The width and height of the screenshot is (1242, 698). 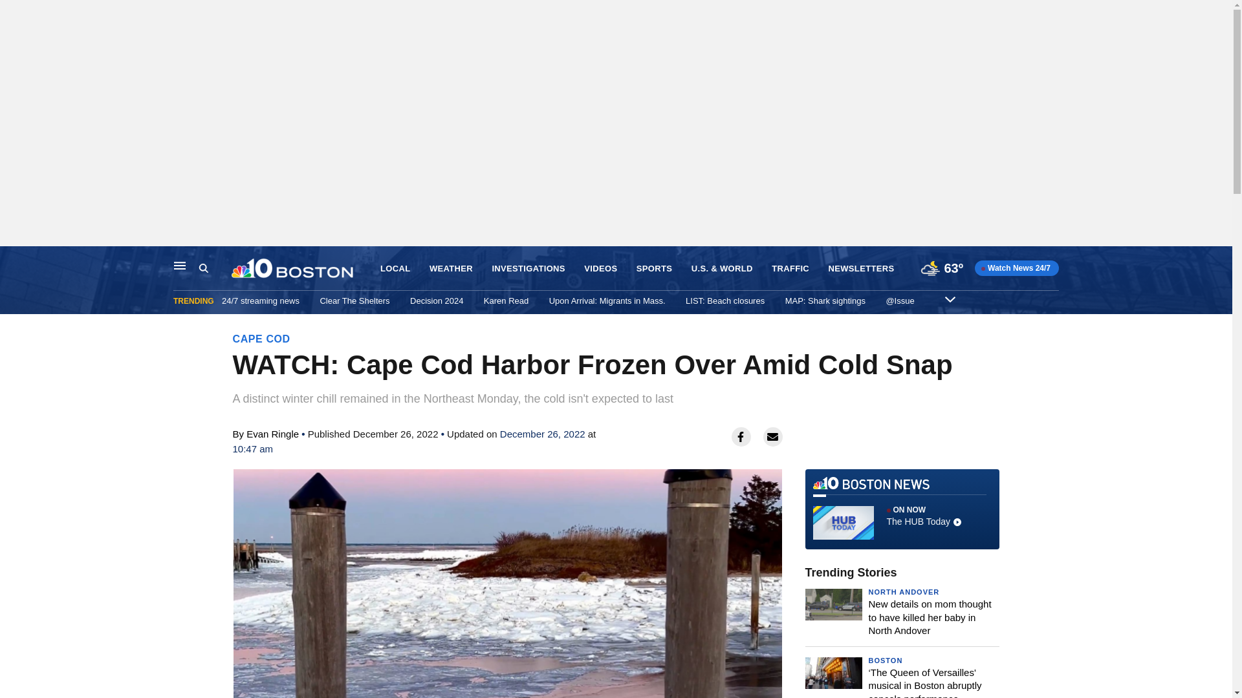 What do you see at coordinates (452, 269) in the screenshot?
I see `WEATHER` at bounding box center [452, 269].